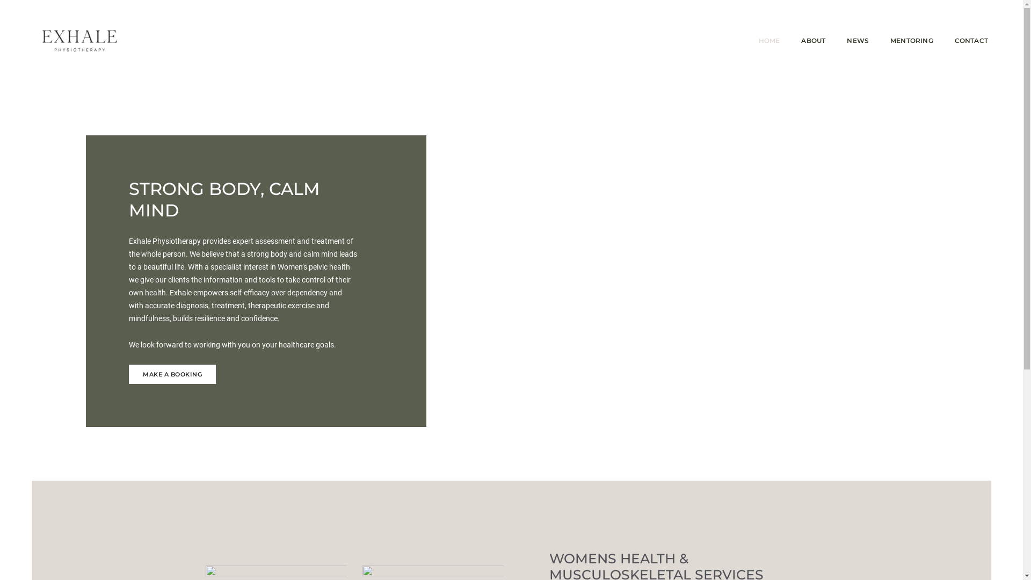 Image resolution: width=1031 pixels, height=580 pixels. Describe the element at coordinates (172, 374) in the screenshot. I see `MAKE A BOOKING` at that location.